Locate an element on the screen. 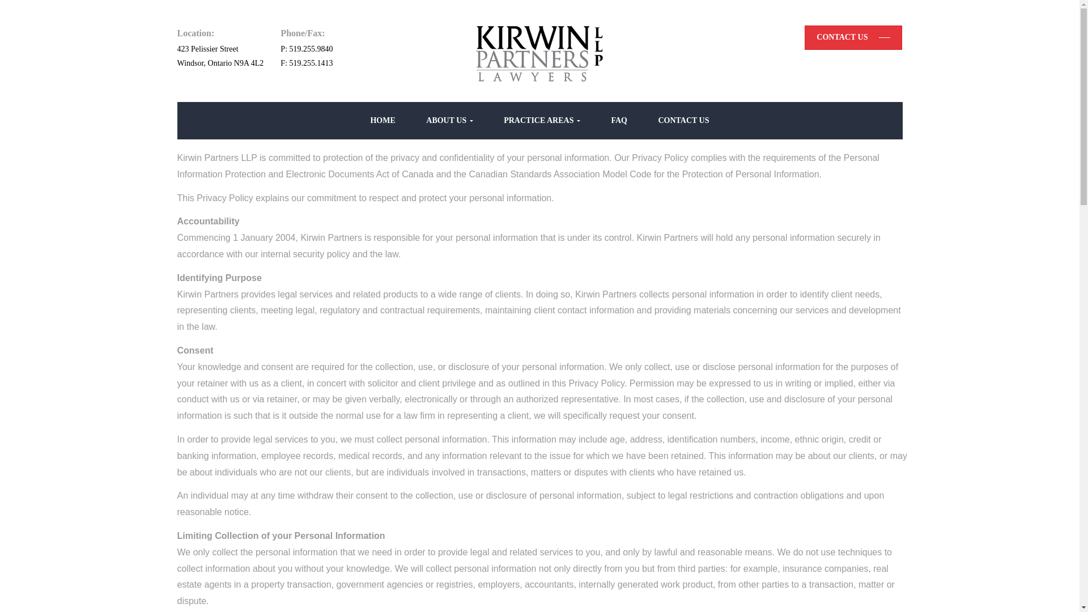 This screenshot has height=612, width=1088. CONTACT US is located at coordinates (683, 121).